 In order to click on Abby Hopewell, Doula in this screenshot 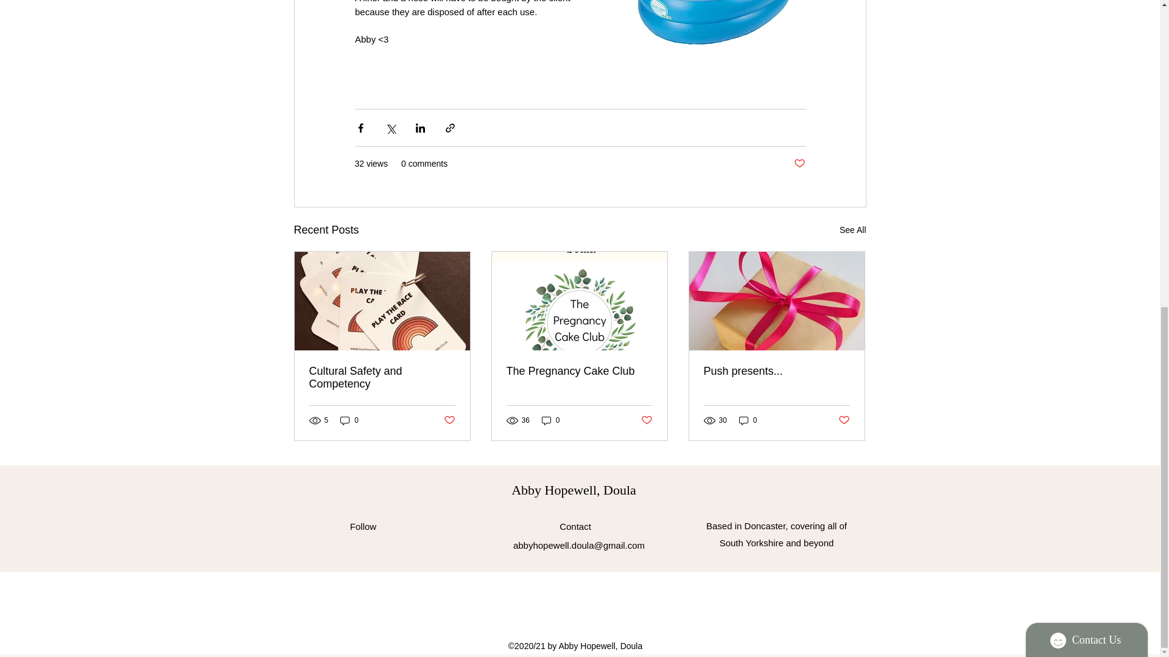, I will do `click(574, 489)`.